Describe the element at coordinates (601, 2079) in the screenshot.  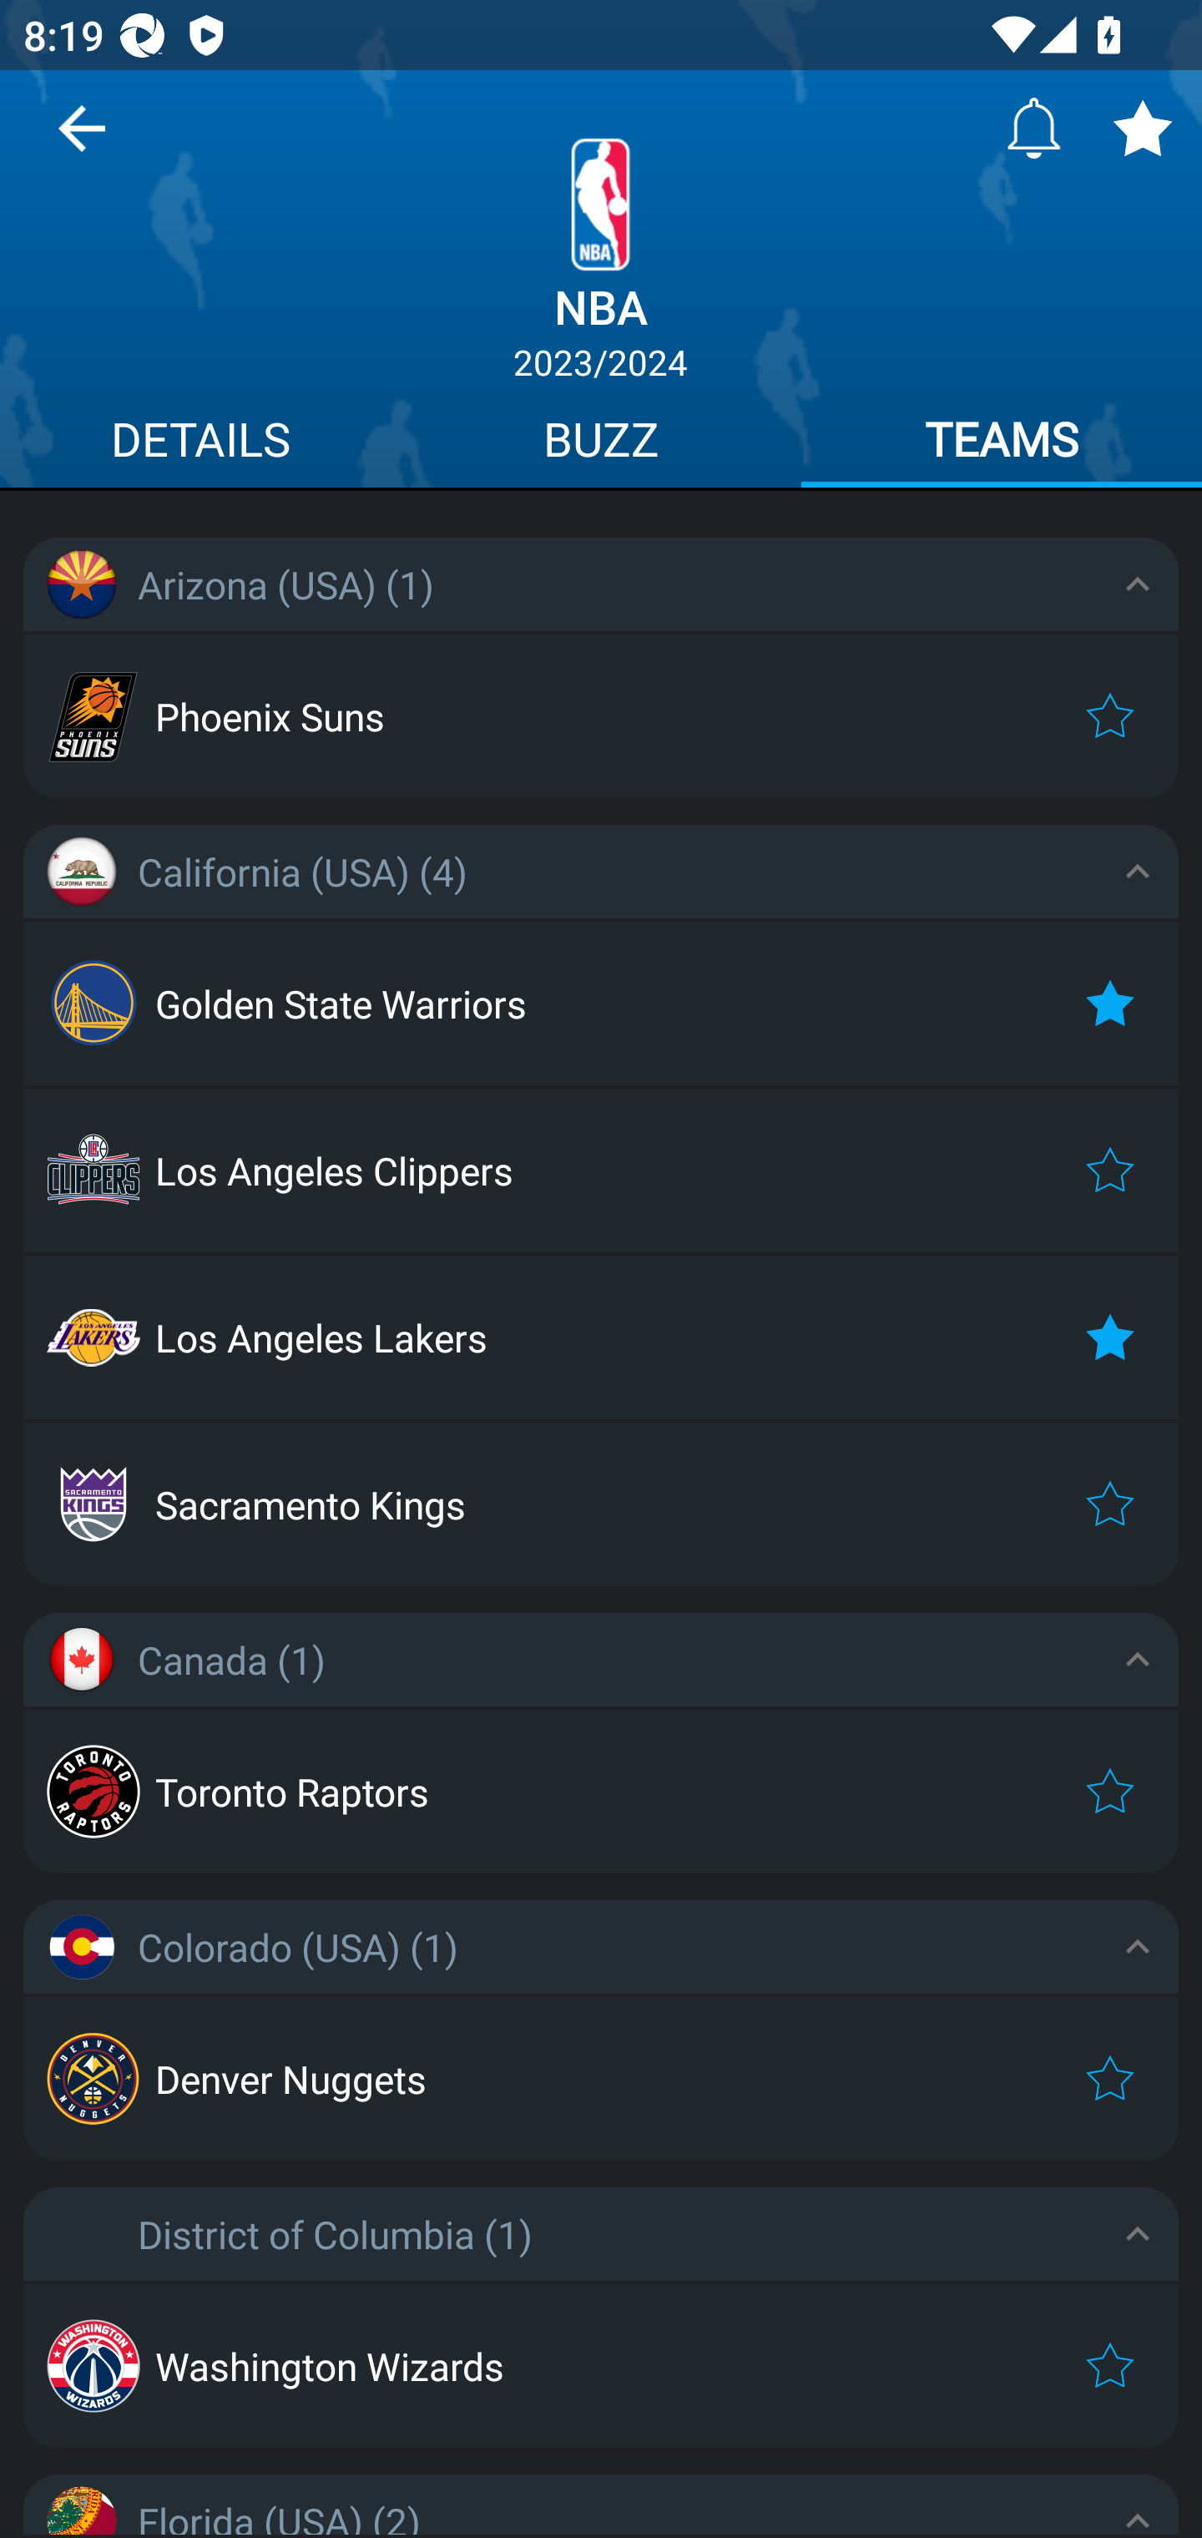
I see `Denver Nuggets` at that location.